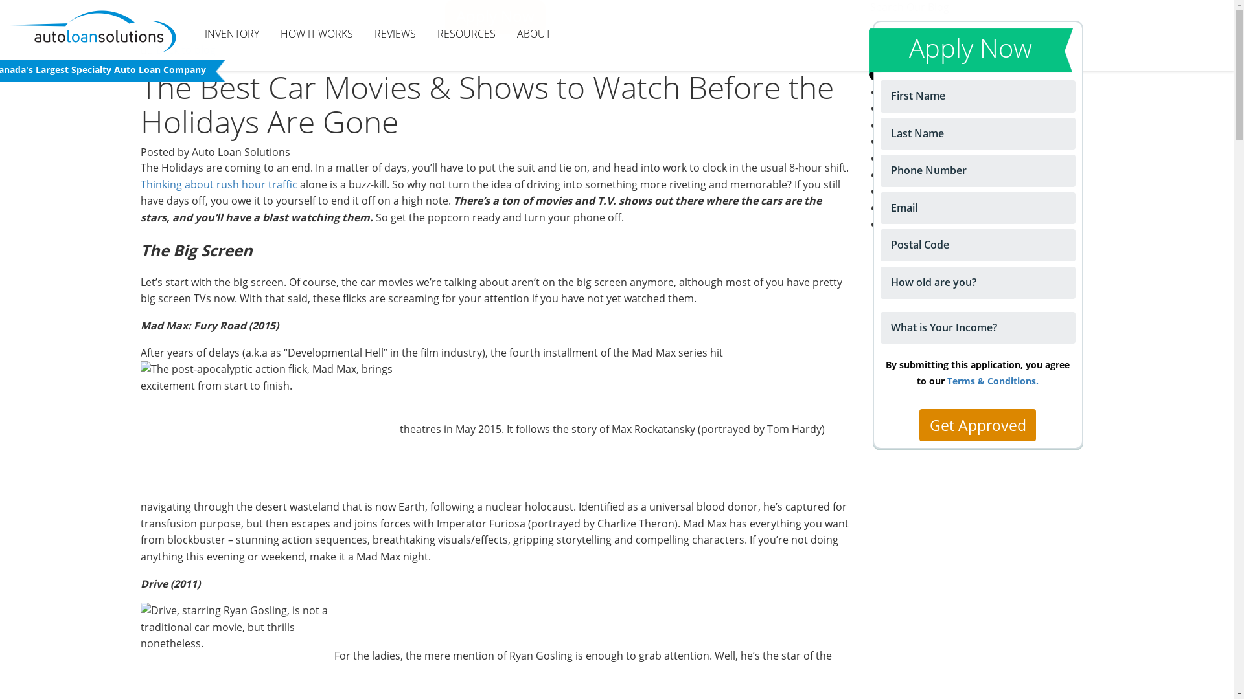  I want to click on INVENTORY, so click(232, 34).